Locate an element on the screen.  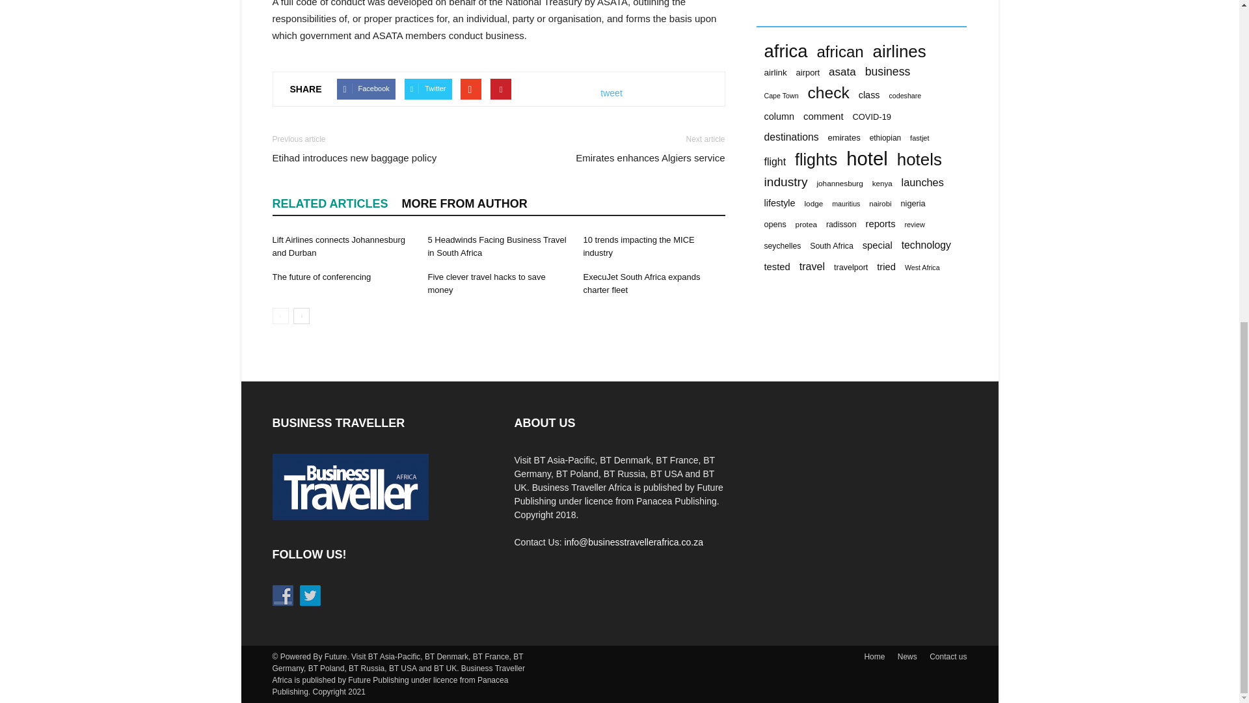
ExecuJet South Africa expands charter fleet is located at coordinates (641, 283).